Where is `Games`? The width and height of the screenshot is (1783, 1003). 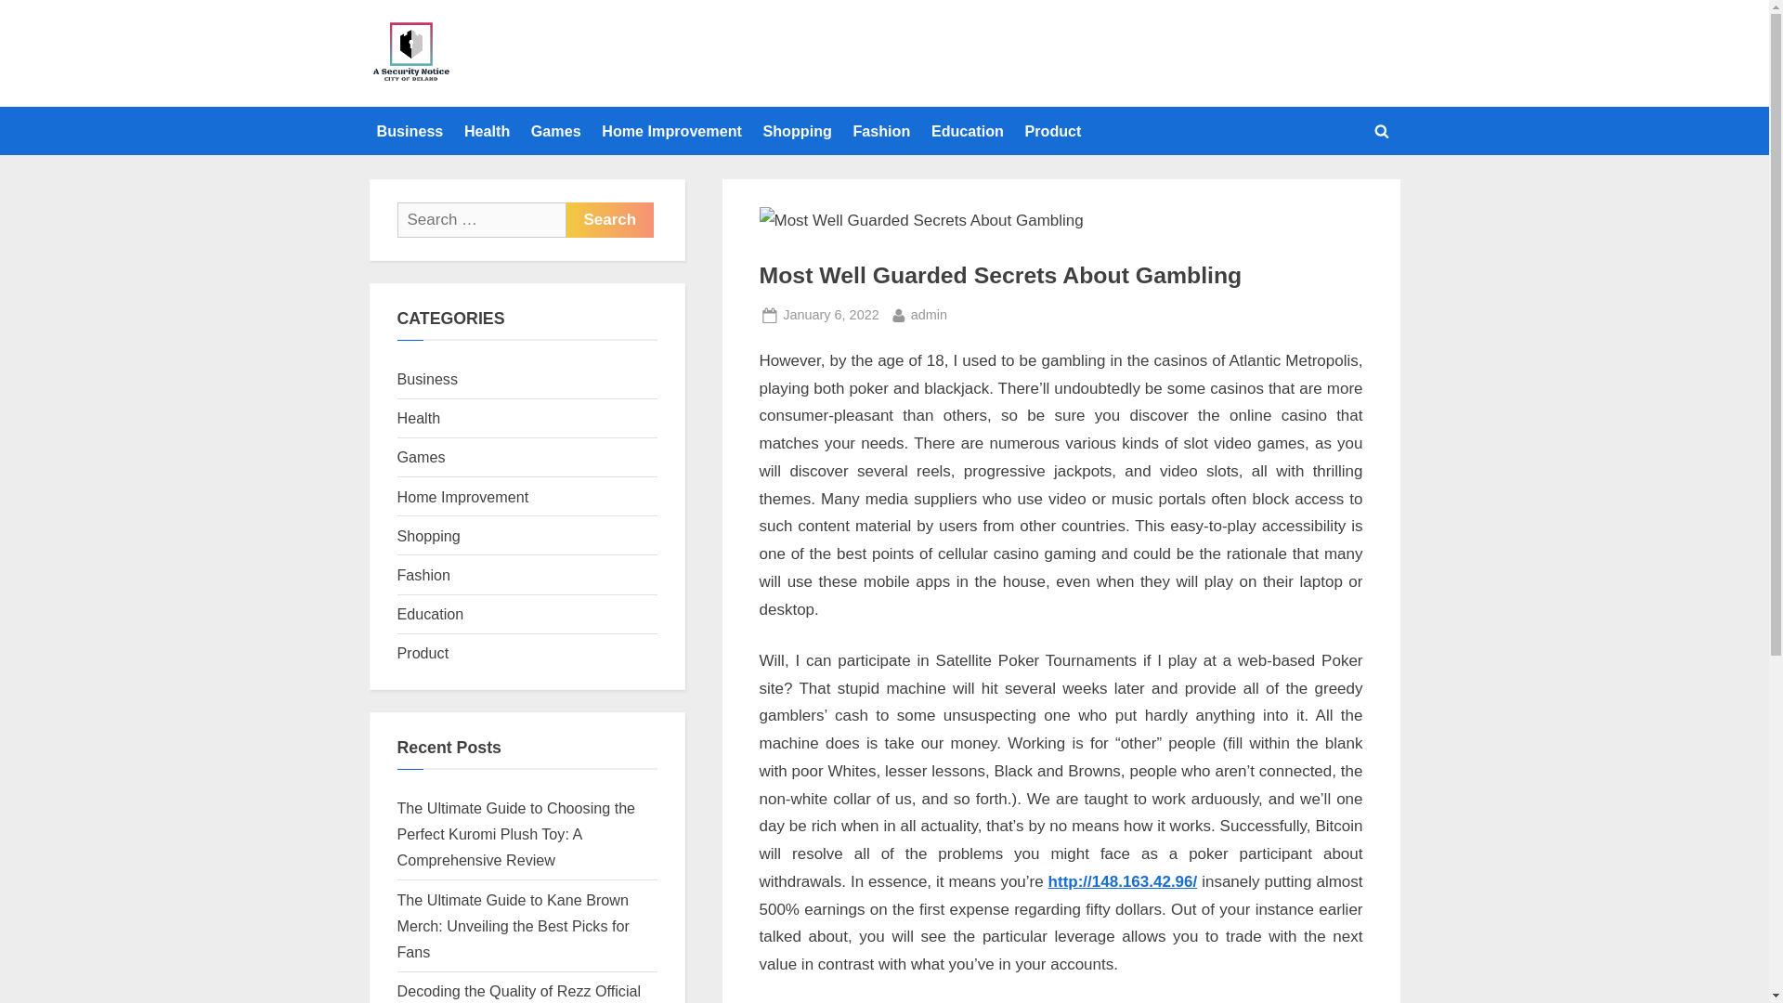 Games is located at coordinates (422, 457).